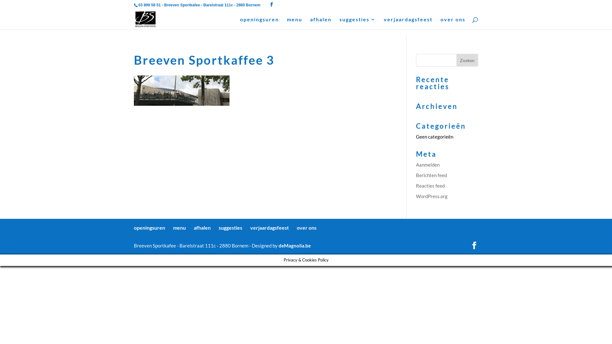 The image size is (612, 344). Describe the element at coordinates (408, 23) in the screenshot. I see `verjaardagsfeest` at that location.